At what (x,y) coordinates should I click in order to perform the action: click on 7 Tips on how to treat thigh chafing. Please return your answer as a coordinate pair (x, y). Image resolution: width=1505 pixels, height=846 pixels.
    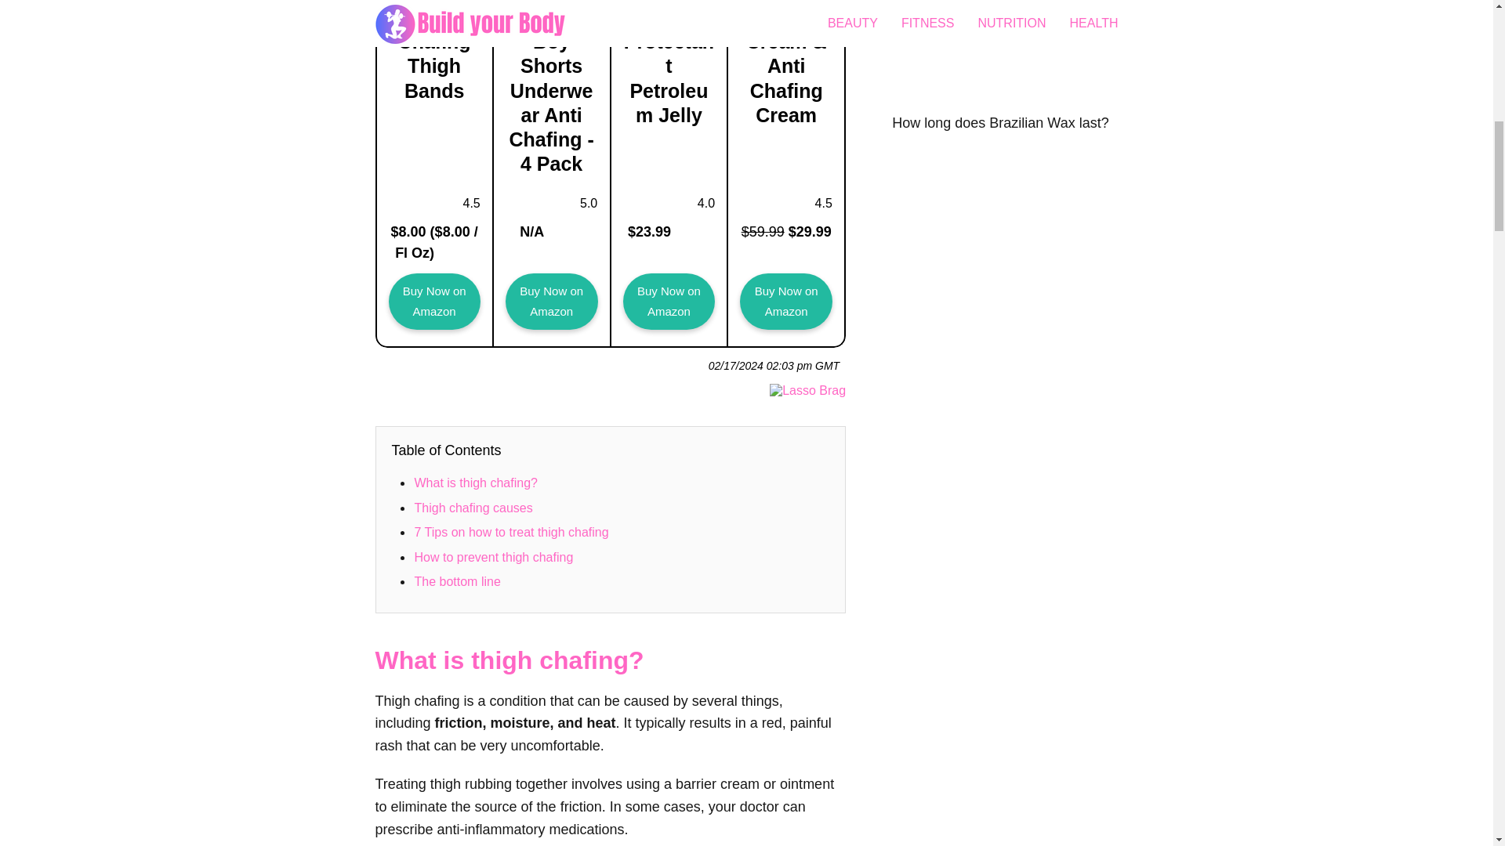
    Looking at the image, I should click on (511, 531).